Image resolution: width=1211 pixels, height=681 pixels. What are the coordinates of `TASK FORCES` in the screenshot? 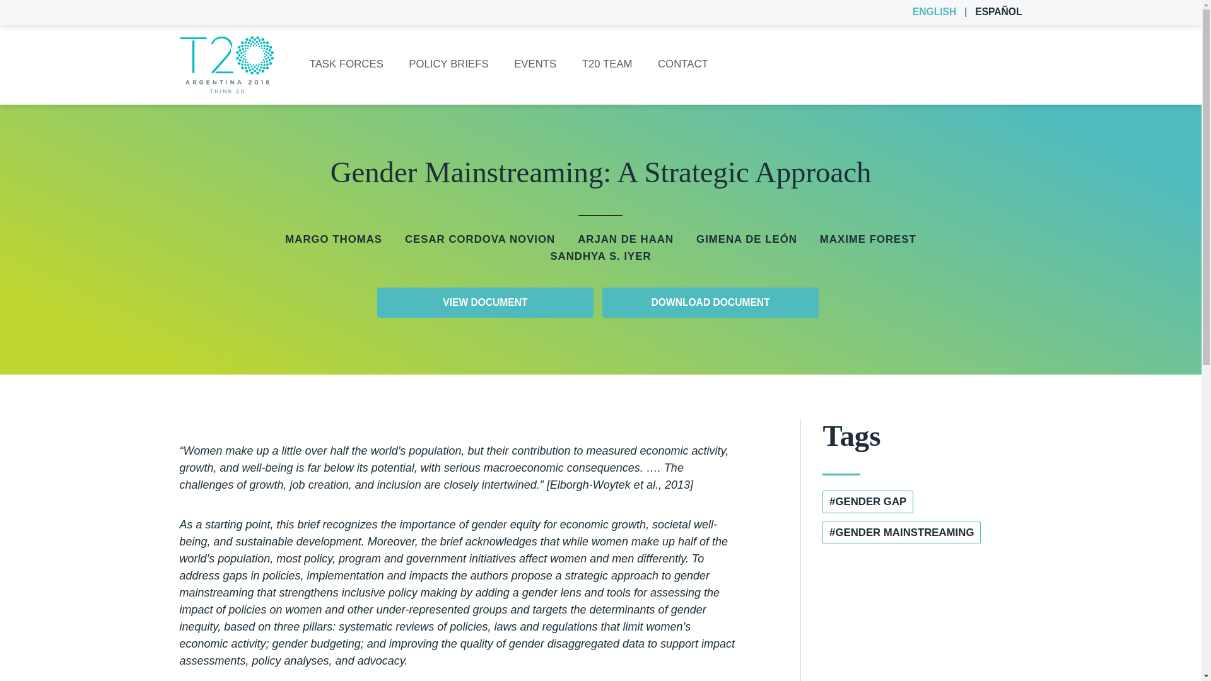 It's located at (346, 64).